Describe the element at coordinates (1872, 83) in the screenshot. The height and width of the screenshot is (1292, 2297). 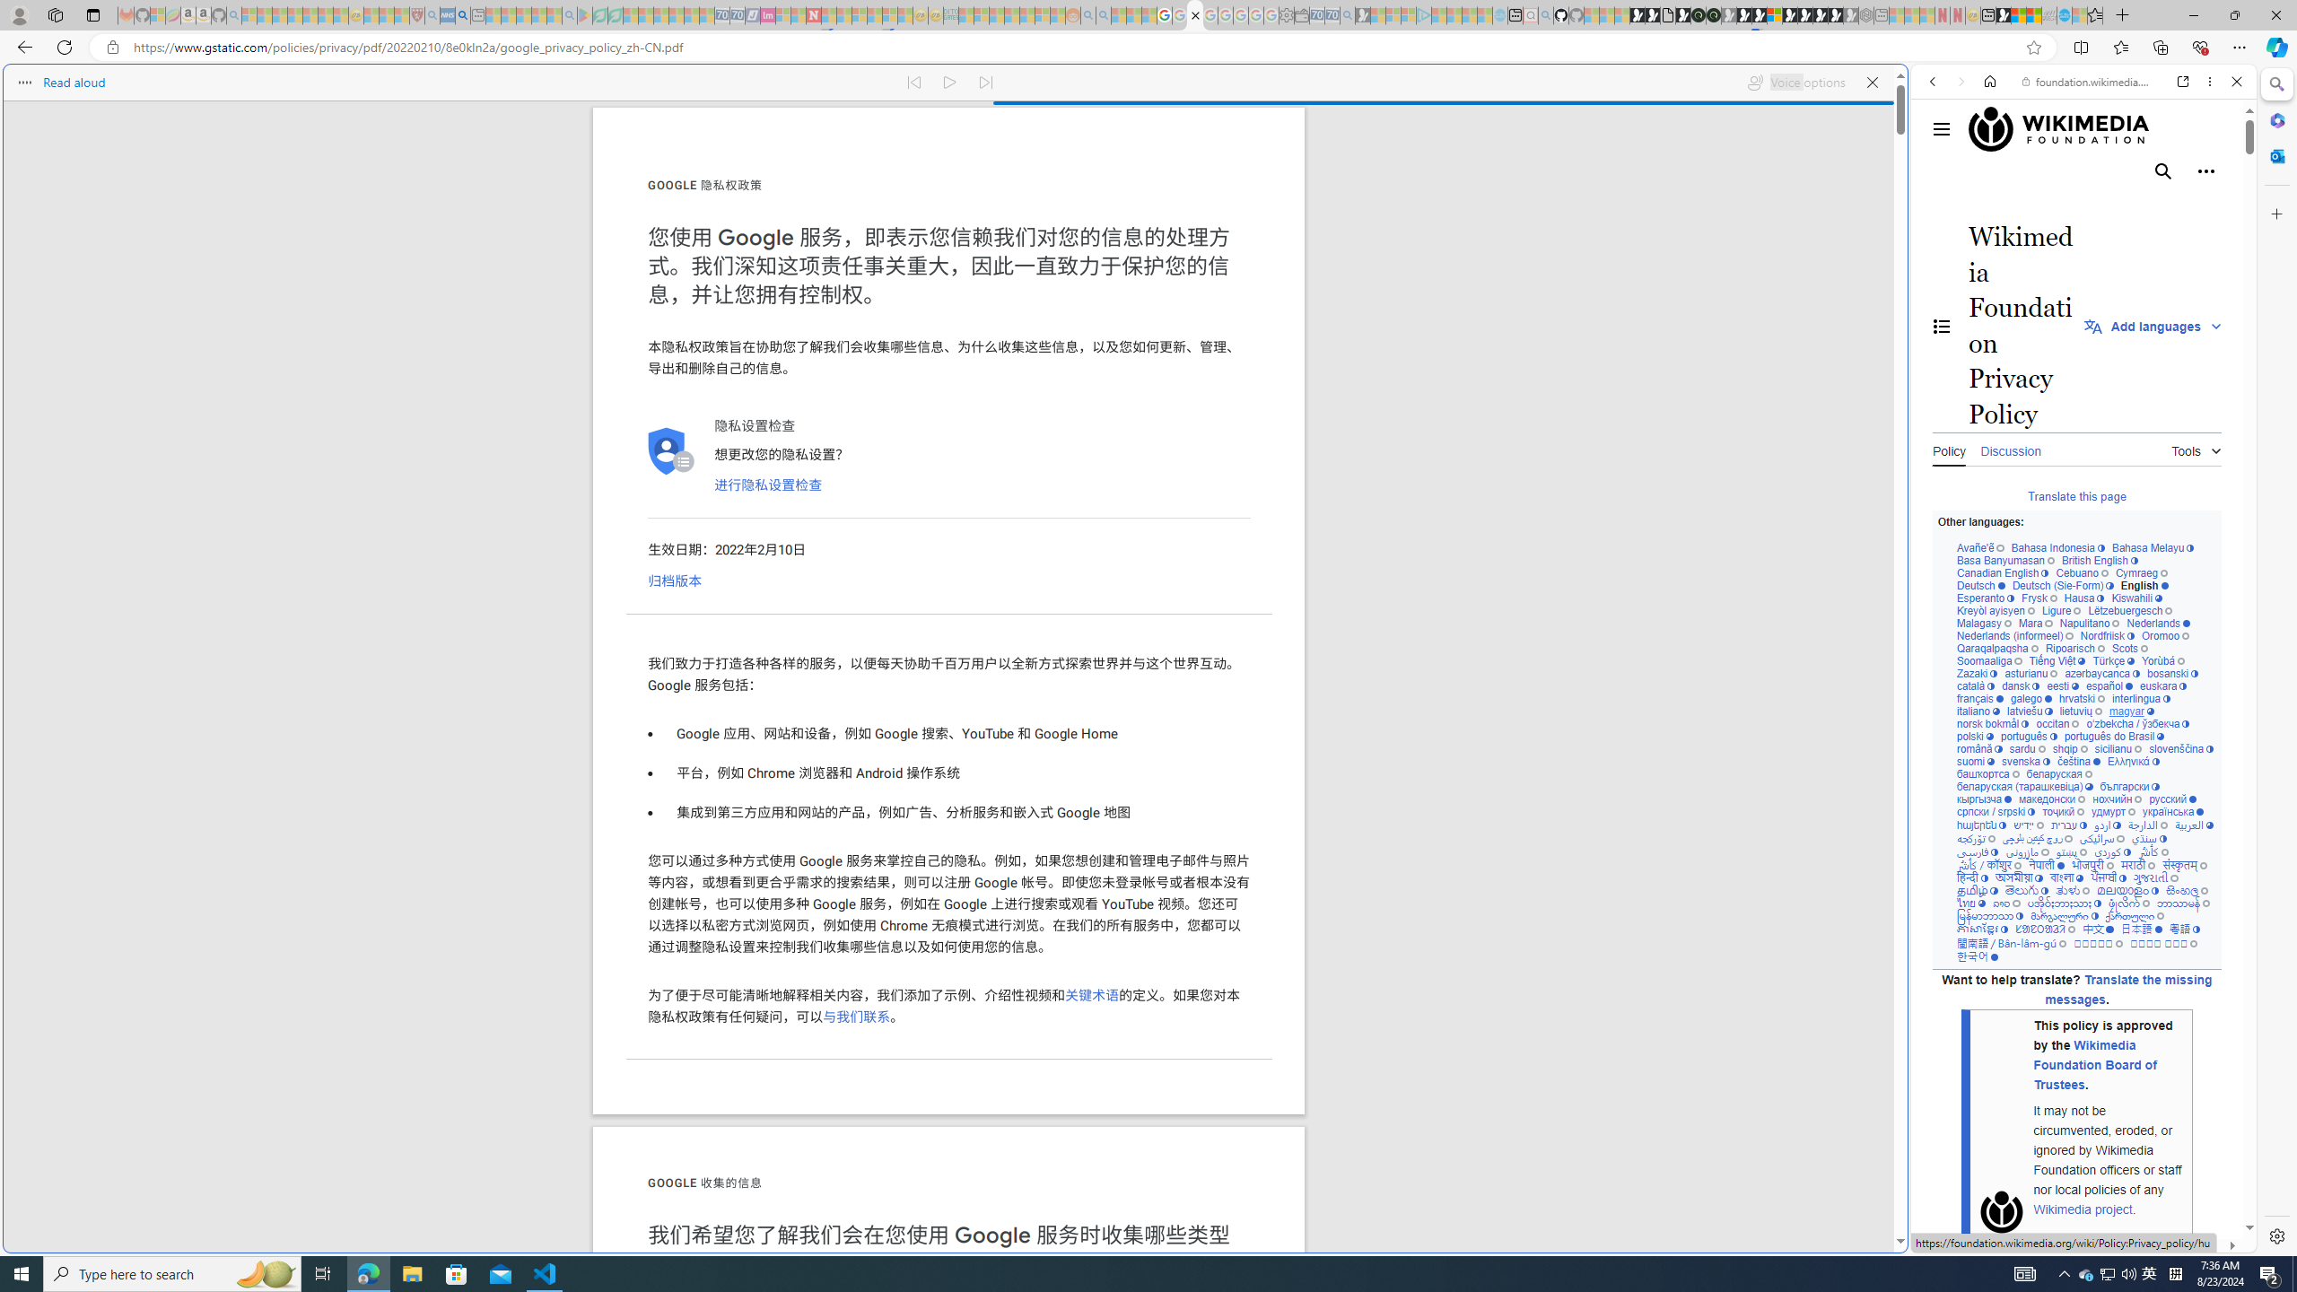
I see `Close read aloud` at that location.